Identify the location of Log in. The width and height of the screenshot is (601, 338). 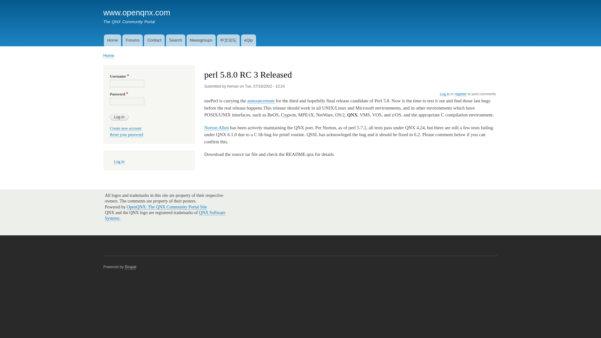
(119, 161).